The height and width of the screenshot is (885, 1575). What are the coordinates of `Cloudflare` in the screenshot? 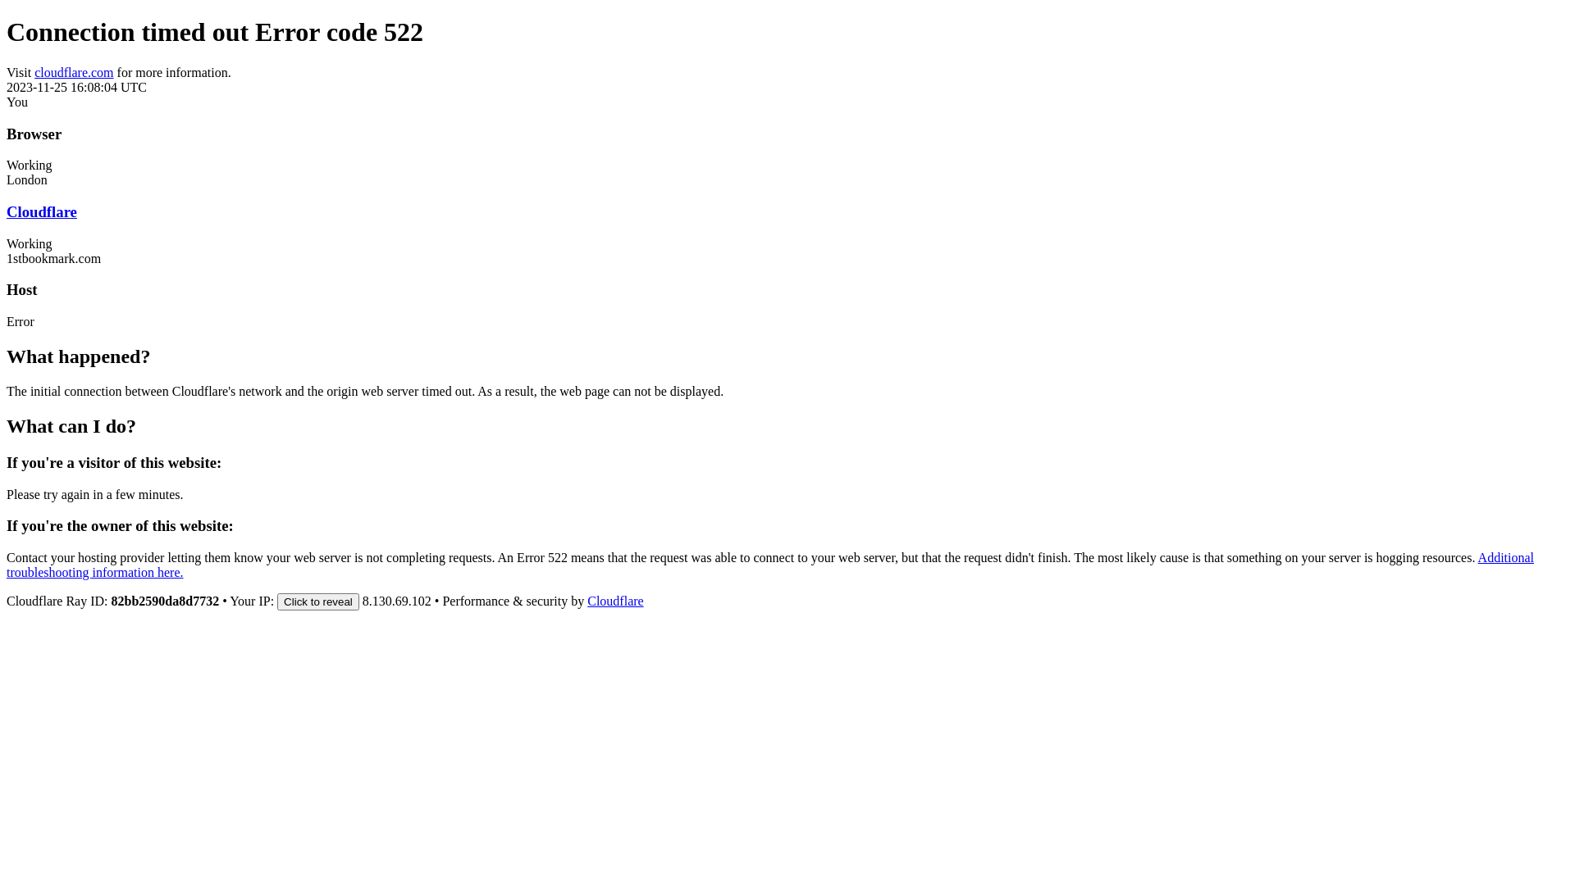 It's located at (615, 601).